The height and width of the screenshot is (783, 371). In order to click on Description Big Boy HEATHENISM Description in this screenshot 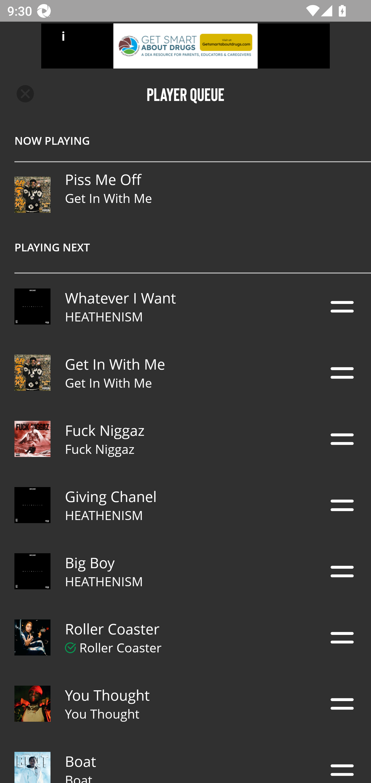, I will do `click(185, 571)`.